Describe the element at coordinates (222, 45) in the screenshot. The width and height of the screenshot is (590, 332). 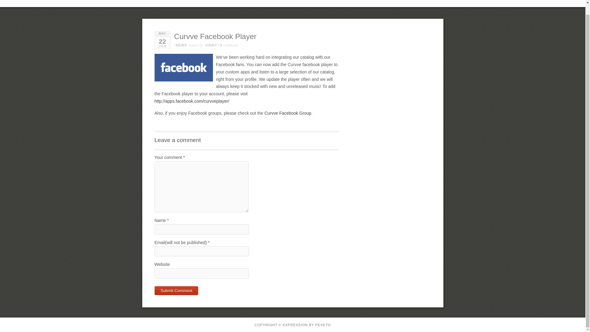
I see `0` at that location.